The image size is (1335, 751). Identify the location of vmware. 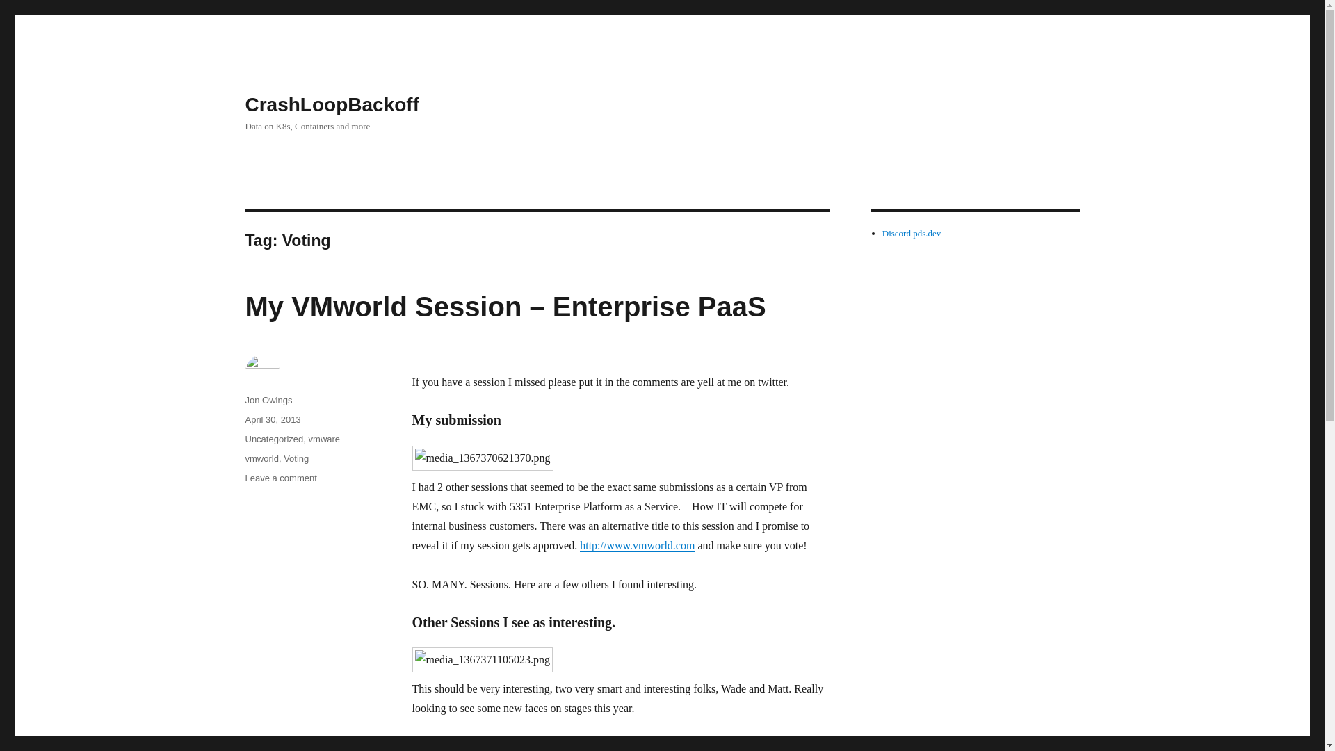
(324, 439).